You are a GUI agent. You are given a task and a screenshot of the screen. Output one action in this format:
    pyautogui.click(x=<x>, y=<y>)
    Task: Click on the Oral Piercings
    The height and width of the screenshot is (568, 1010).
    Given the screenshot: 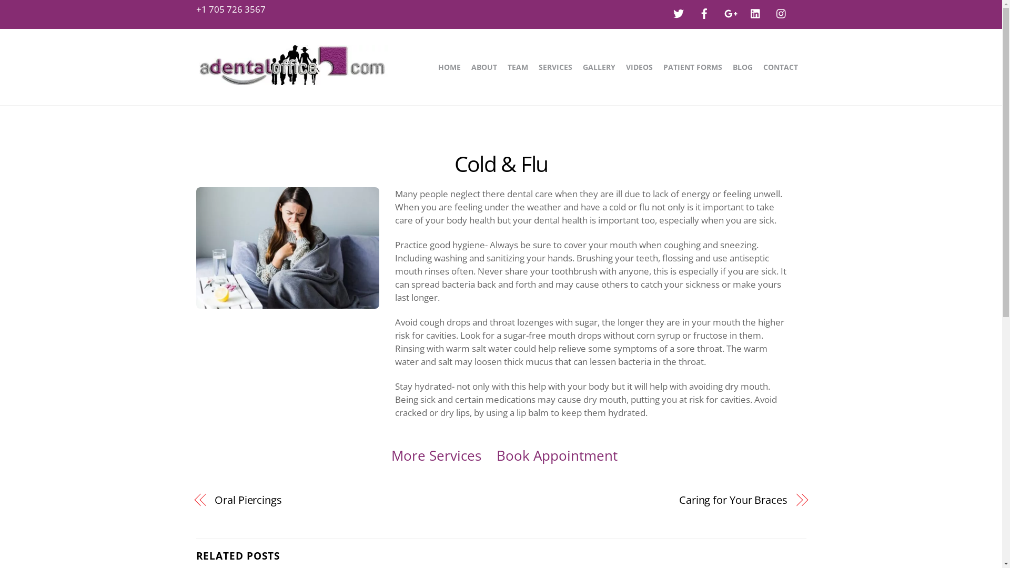 What is the action you would take?
    pyautogui.click(x=349, y=500)
    